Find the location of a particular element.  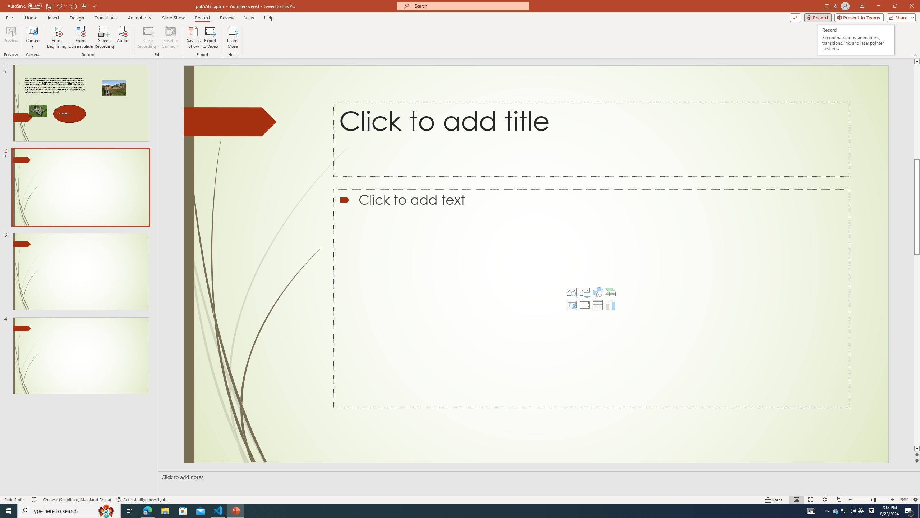

Zoom 154% is located at coordinates (903, 500).